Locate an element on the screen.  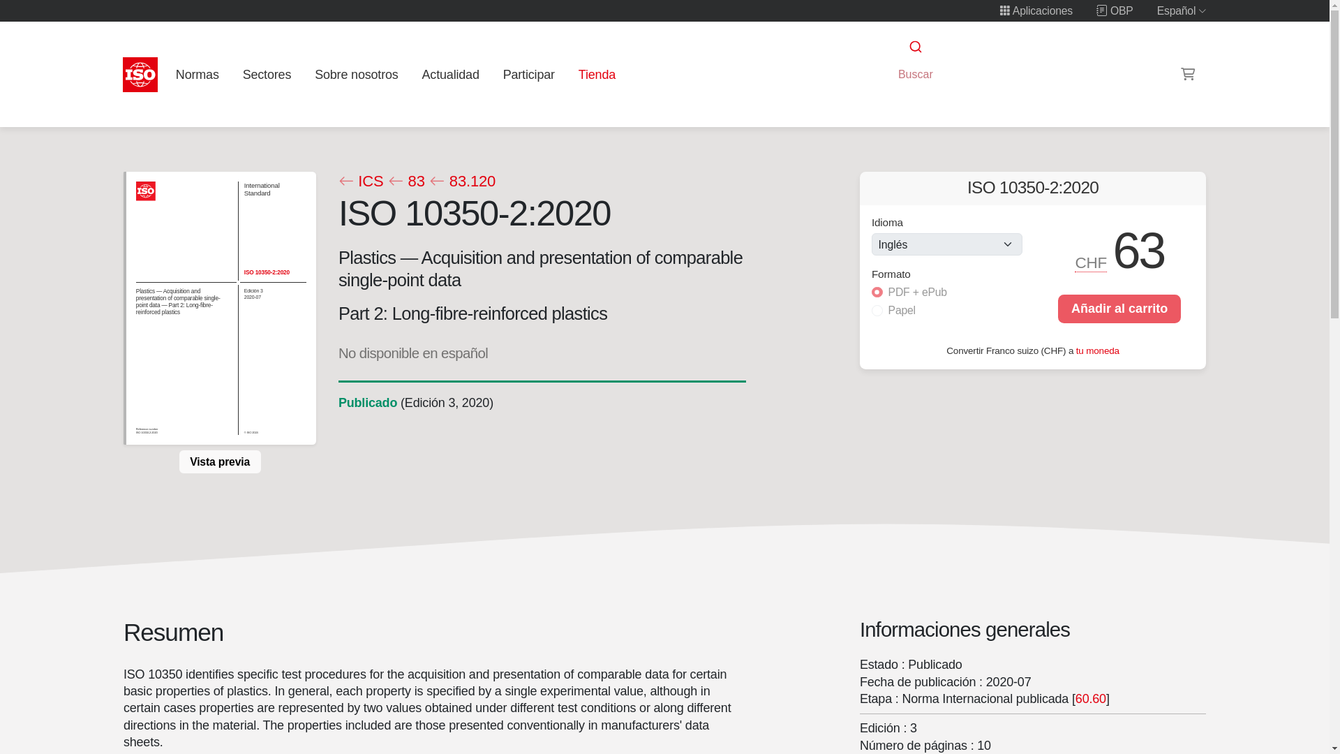
tu moneda is located at coordinates (1097, 349).